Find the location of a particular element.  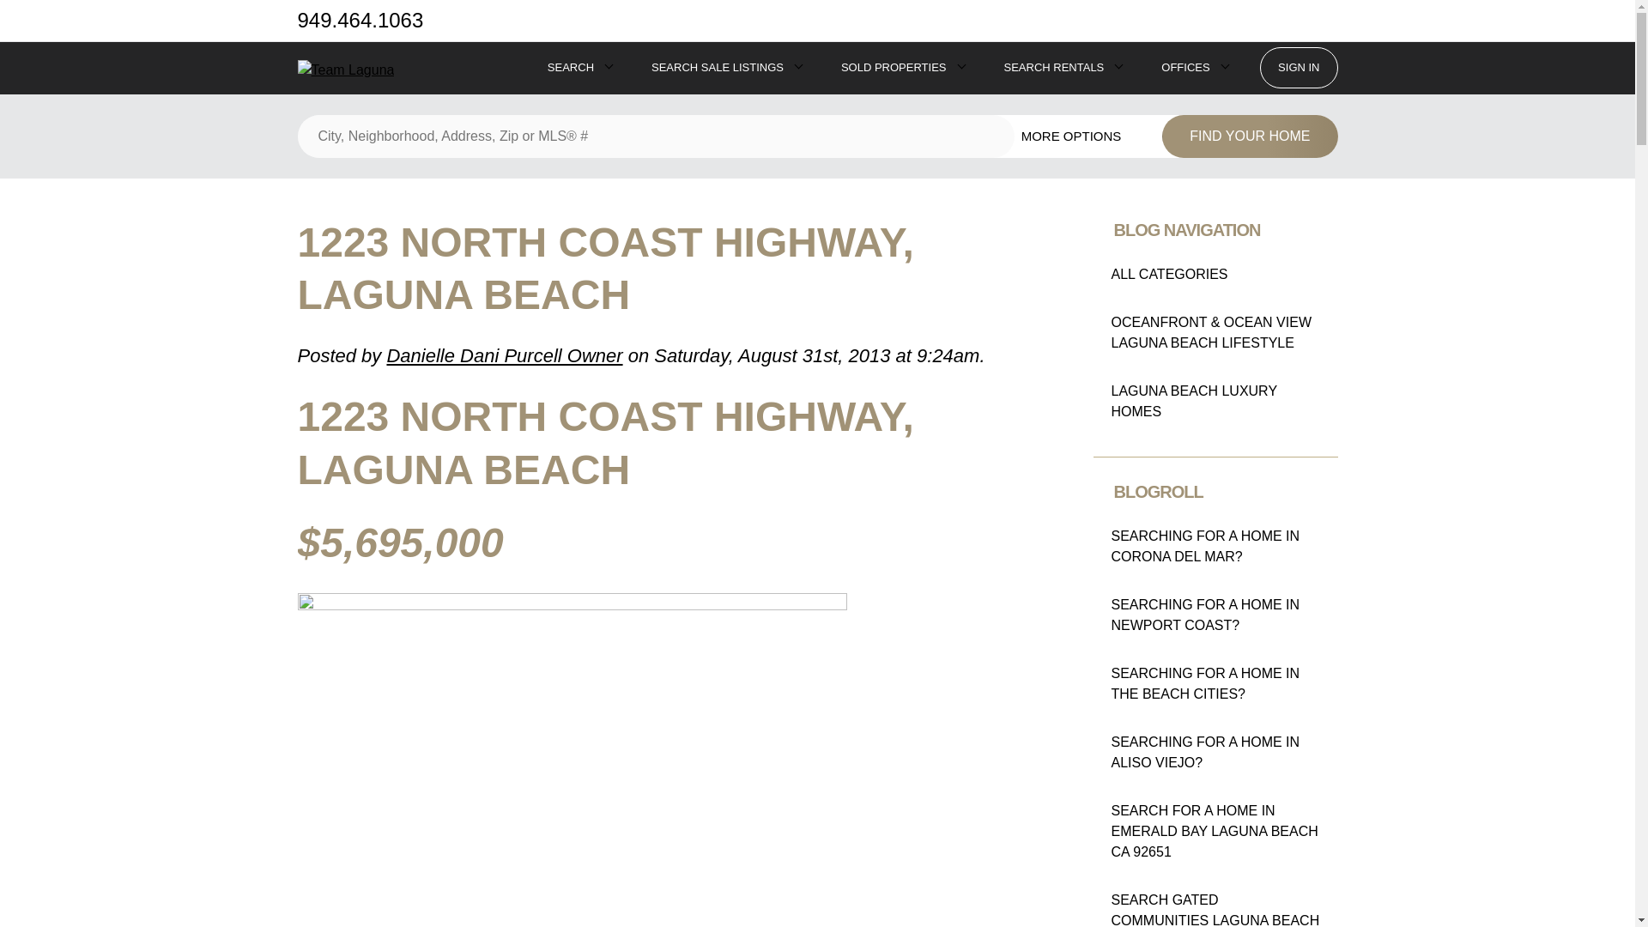

SEARCH is located at coordinates (570, 67).